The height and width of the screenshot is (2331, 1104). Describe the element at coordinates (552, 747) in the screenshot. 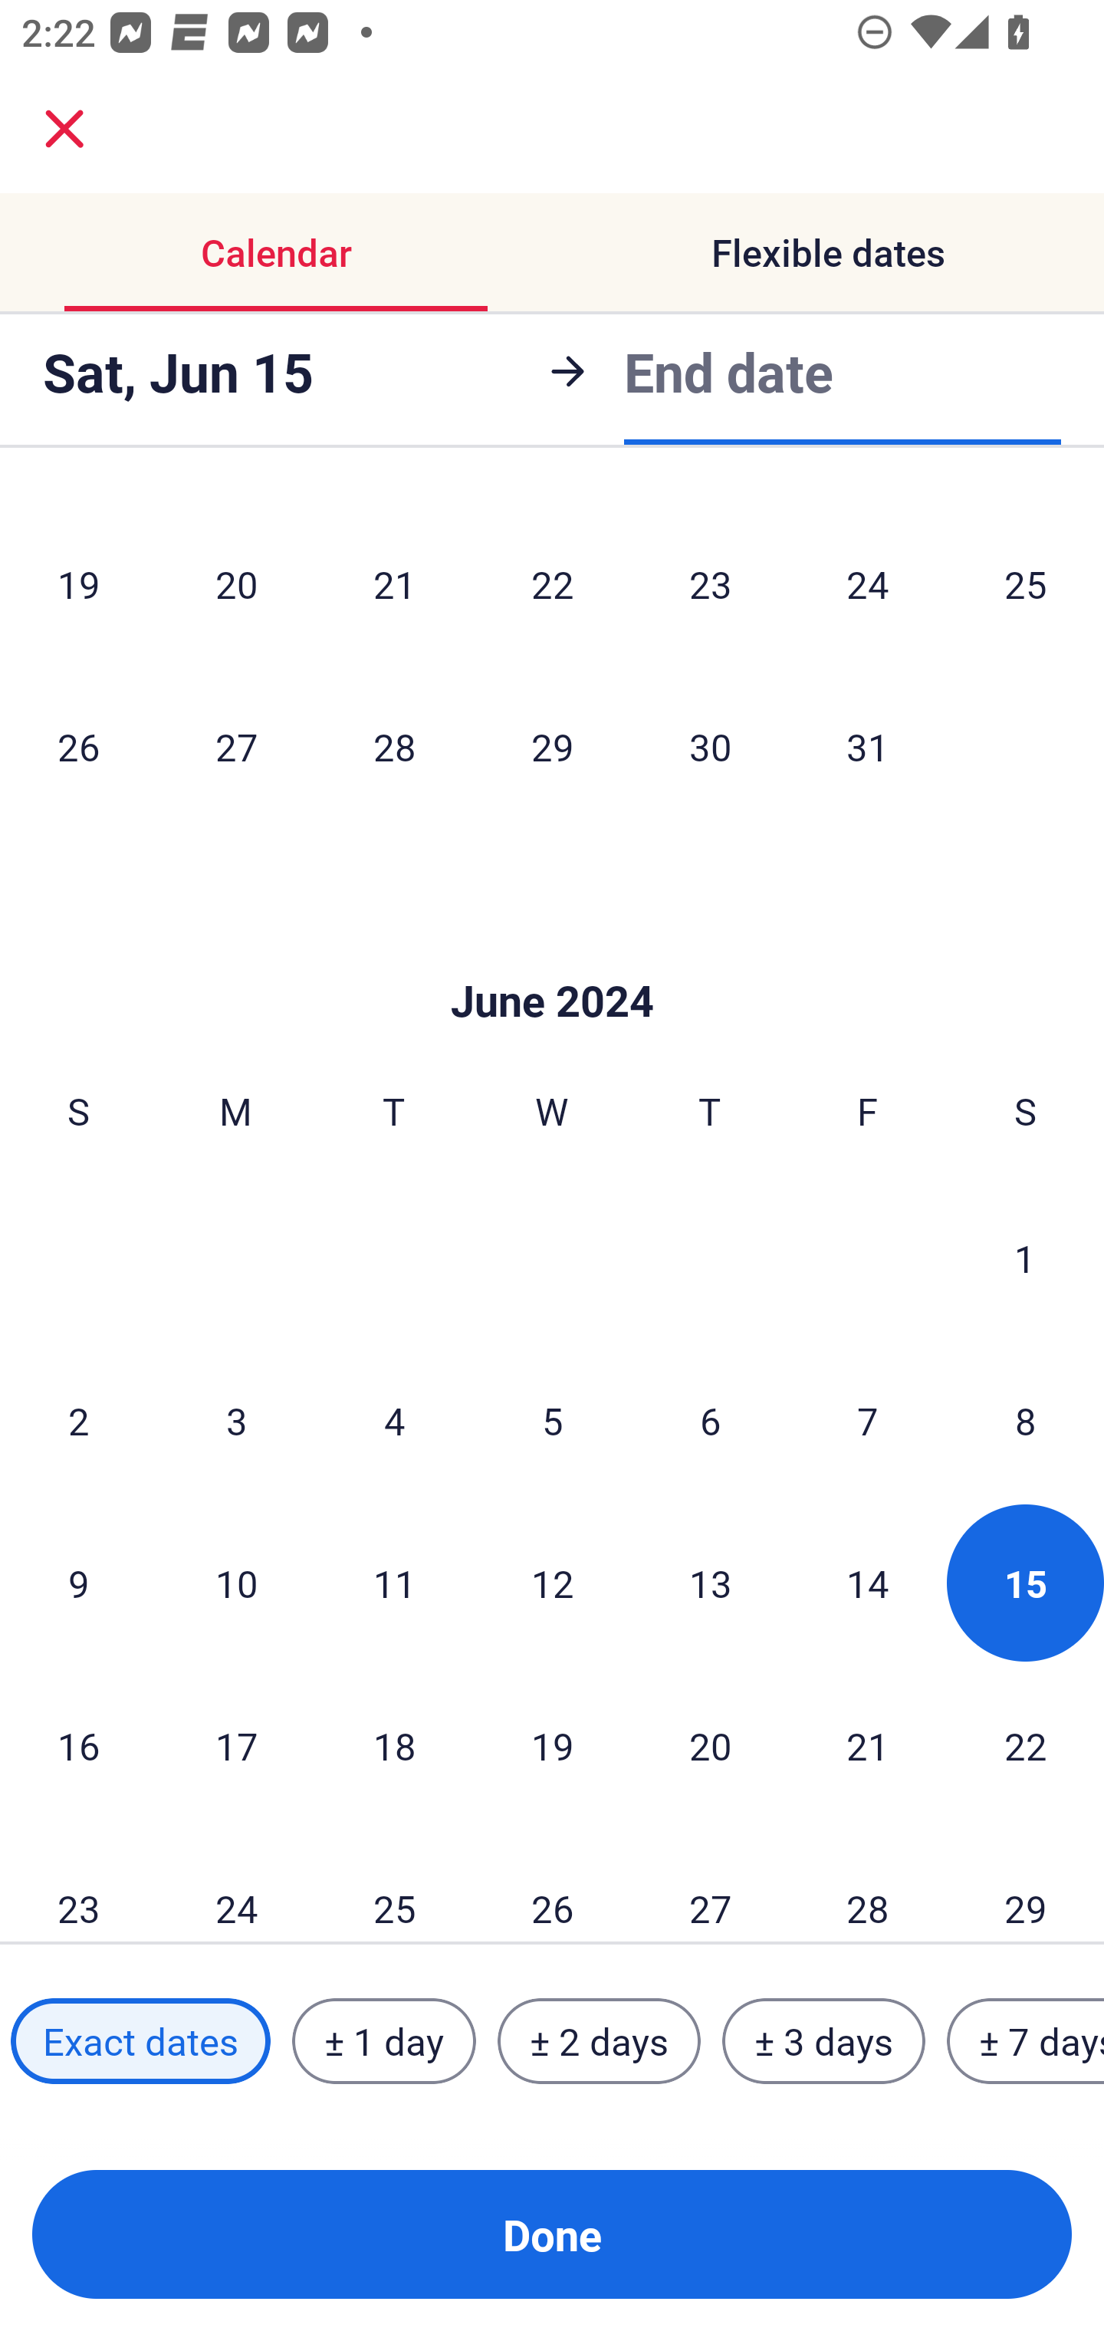

I see `29 Wednesday, May 29, 2024` at that location.